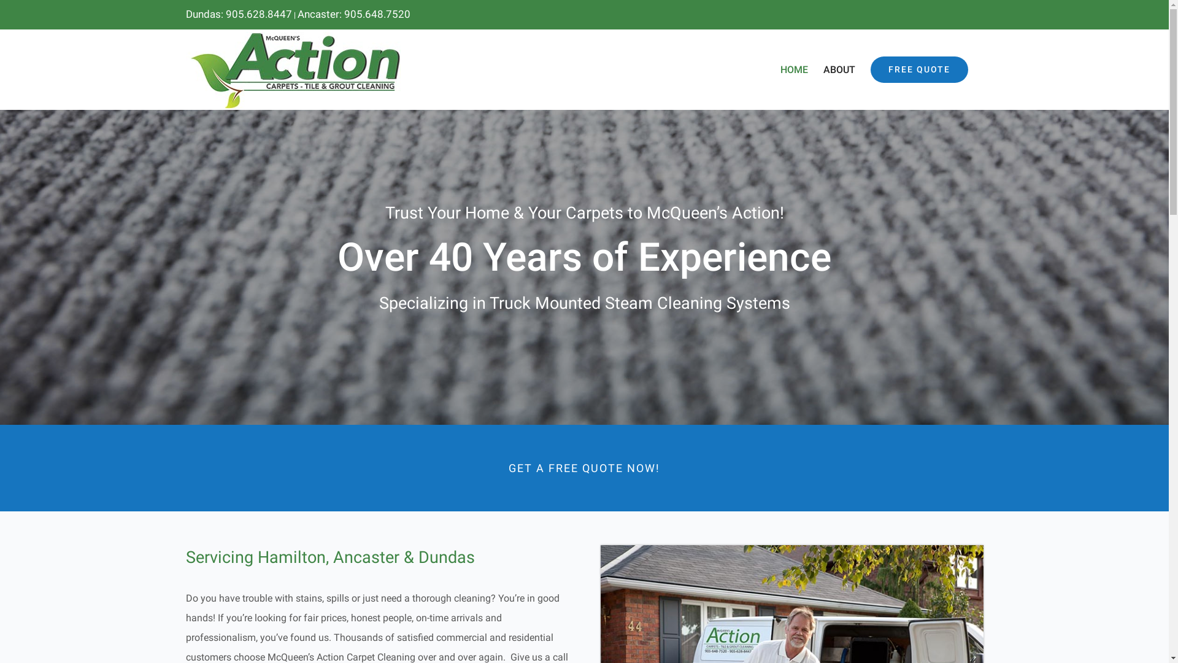  Describe the element at coordinates (919, 70) in the screenshot. I see `FREE QUOTE` at that location.